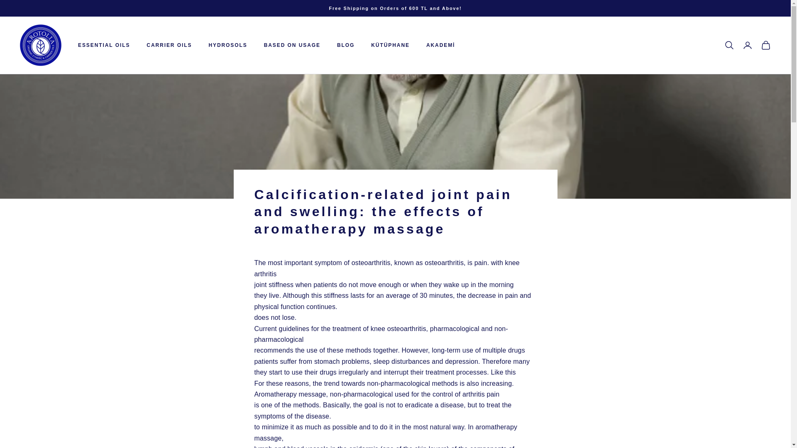  Describe the element at coordinates (227, 45) in the screenshot. I see `HYDROSOLS` at that location.